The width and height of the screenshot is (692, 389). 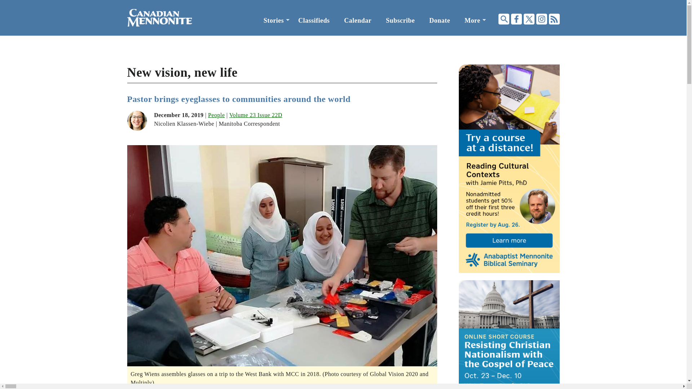 I want to click on People, so click(x=216, y=115).